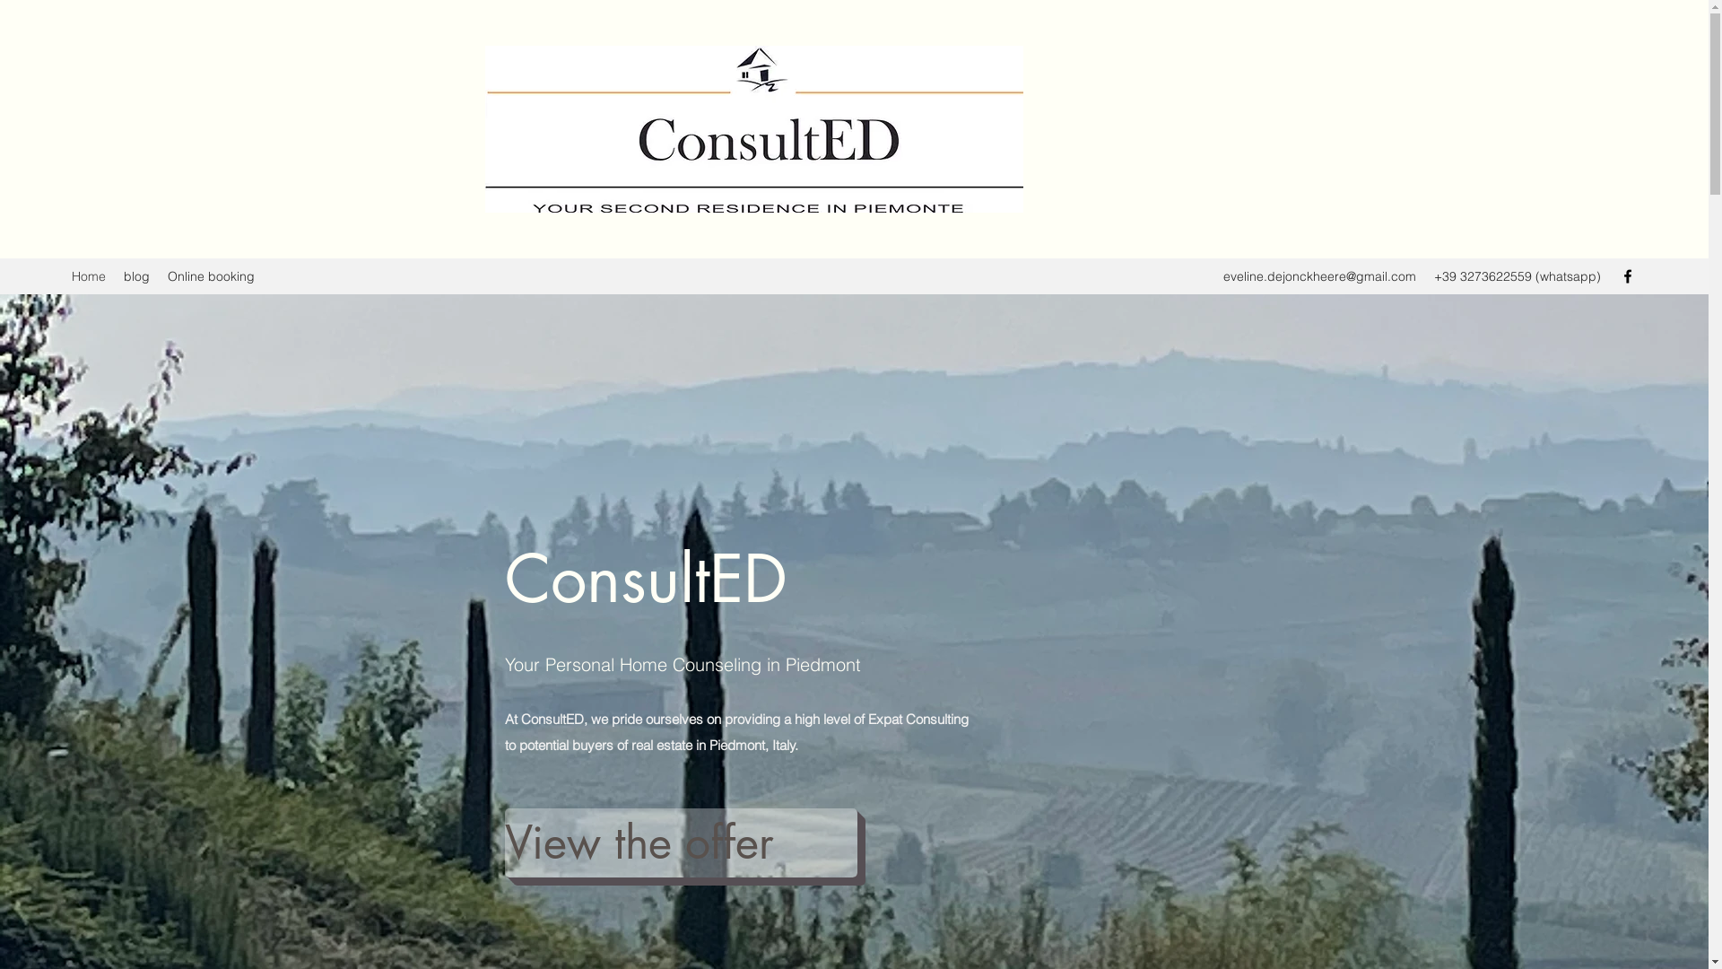 The height and width of the screenshot is (969, 1722). What do you see at coordinates (136, 276) in the screenshot?
I see `blog` at bounding box center [136, 276].